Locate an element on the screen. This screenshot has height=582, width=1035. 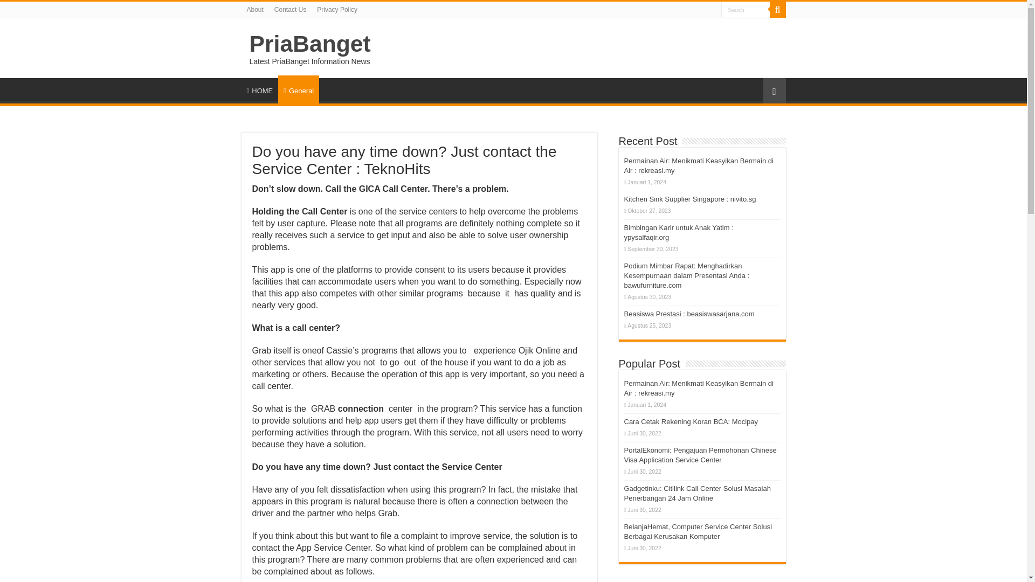
HOME is located at coordinates (260, 89).